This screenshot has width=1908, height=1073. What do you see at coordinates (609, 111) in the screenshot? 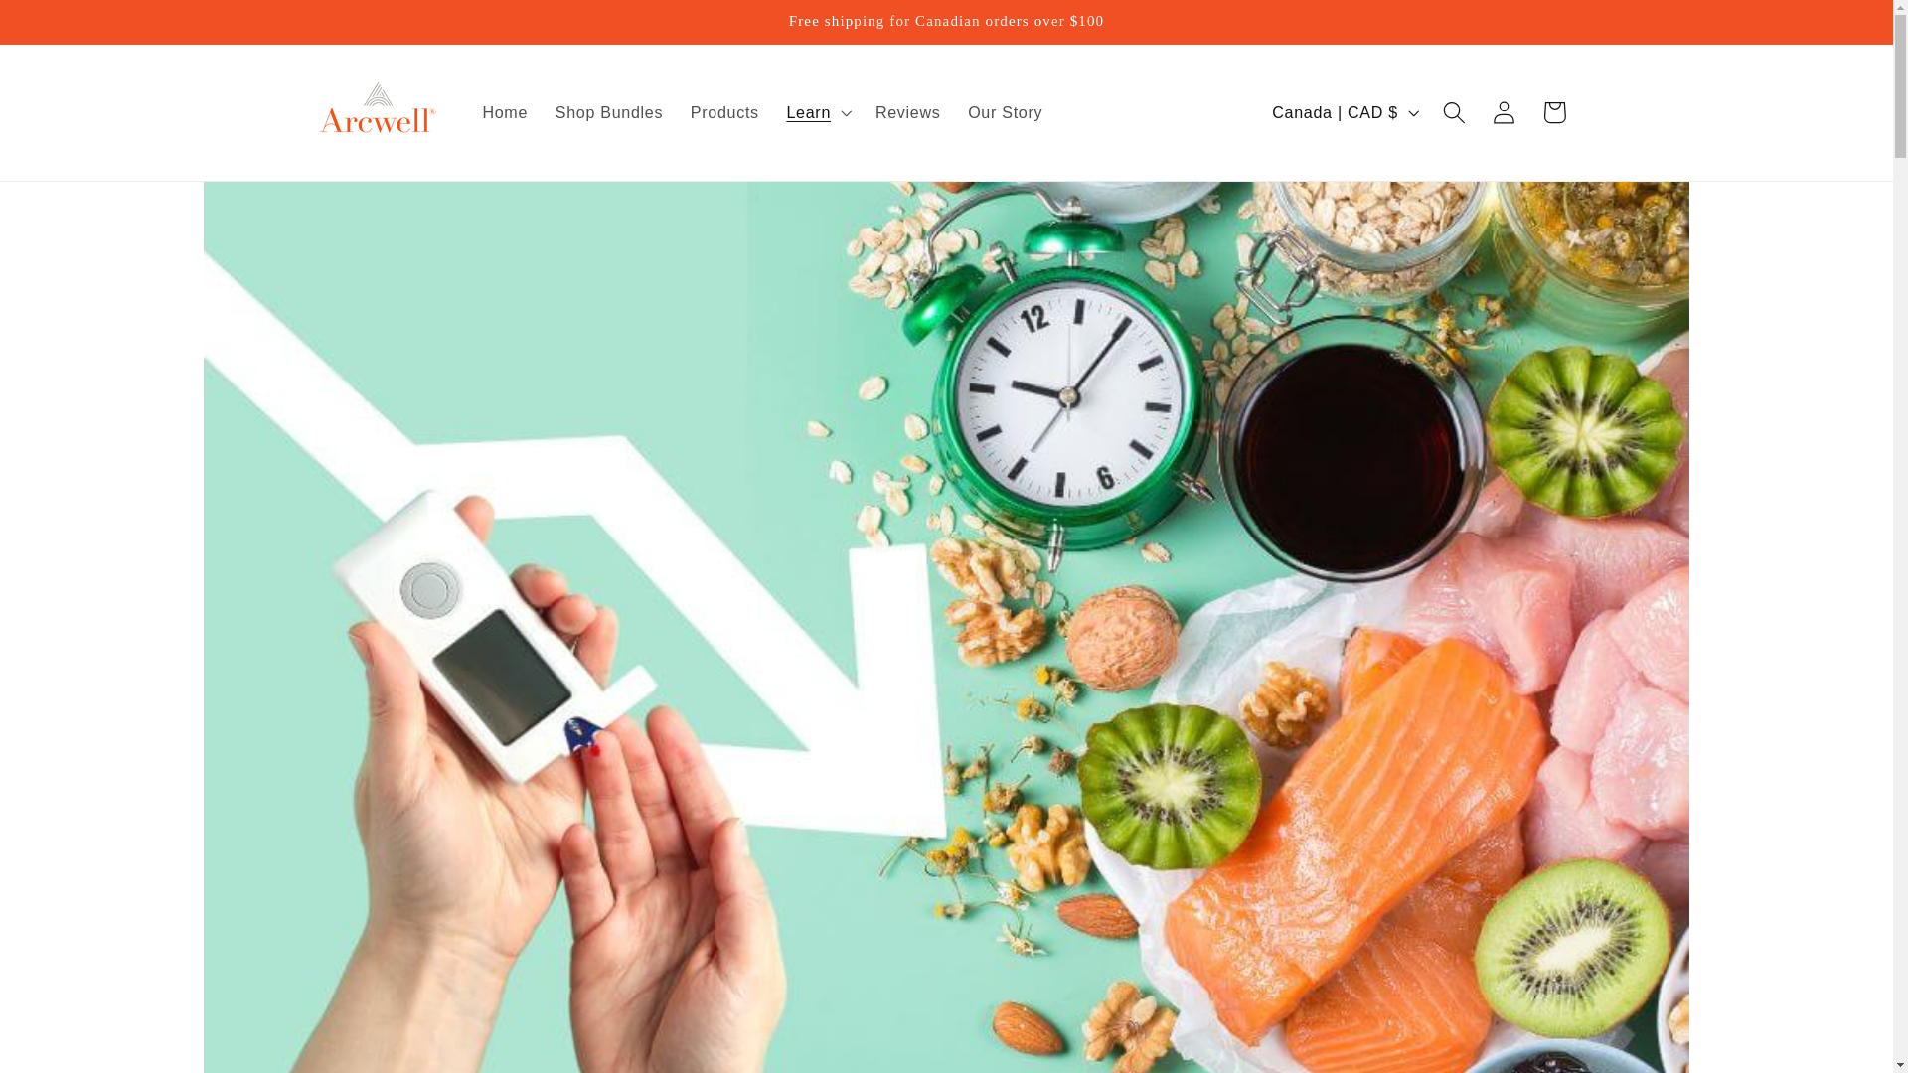
I see `Shop Bundles` at bounding box center [609, 111].